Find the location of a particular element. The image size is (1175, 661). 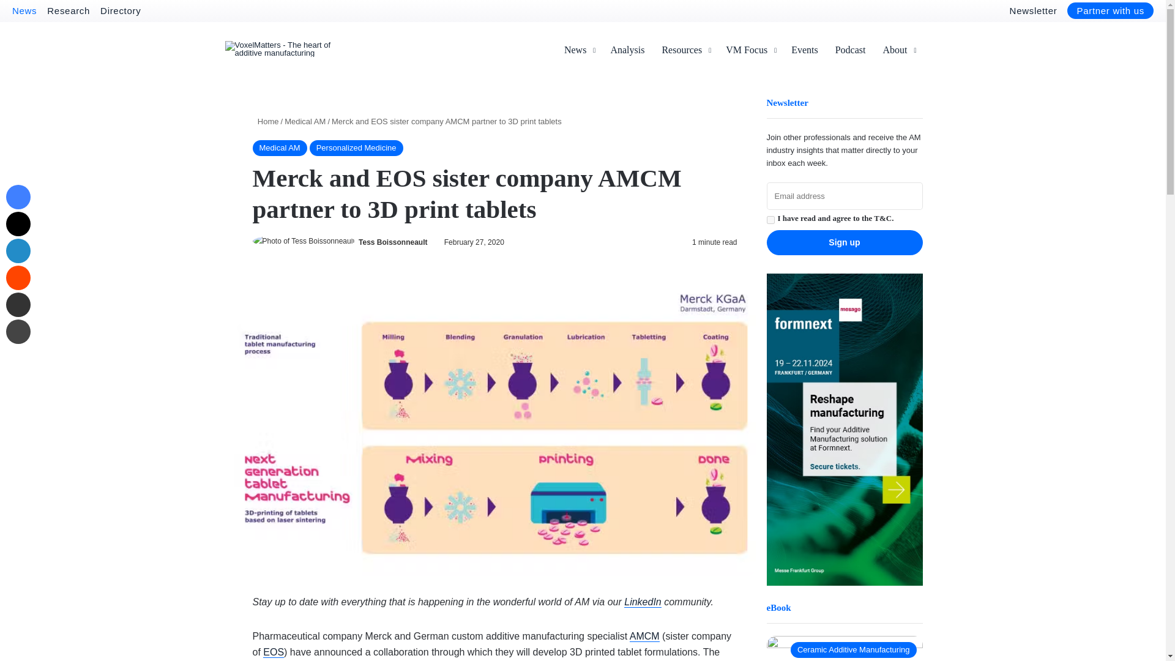

Analysis is located at coordinates (627, 50).